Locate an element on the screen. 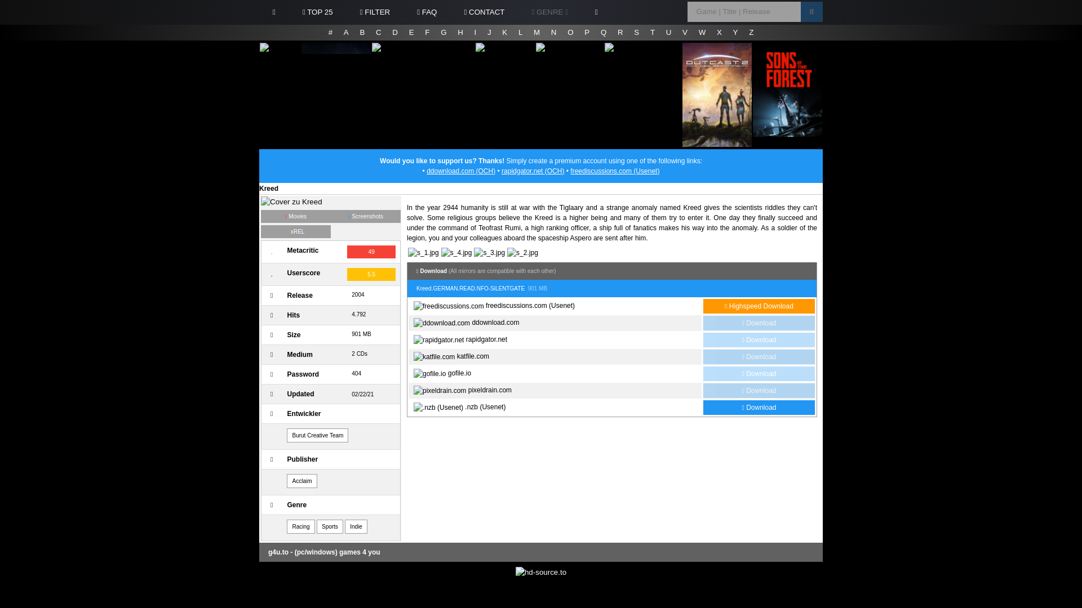  C is located at coordinates (379, 33).